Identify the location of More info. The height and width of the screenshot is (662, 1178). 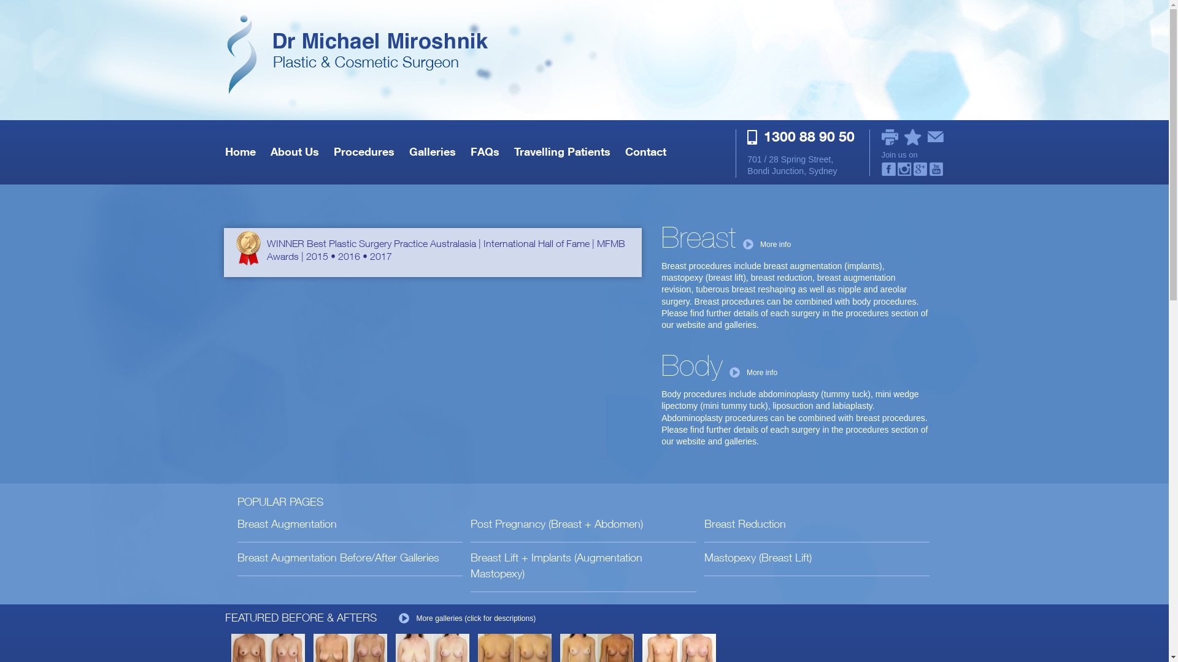
(753, 373).